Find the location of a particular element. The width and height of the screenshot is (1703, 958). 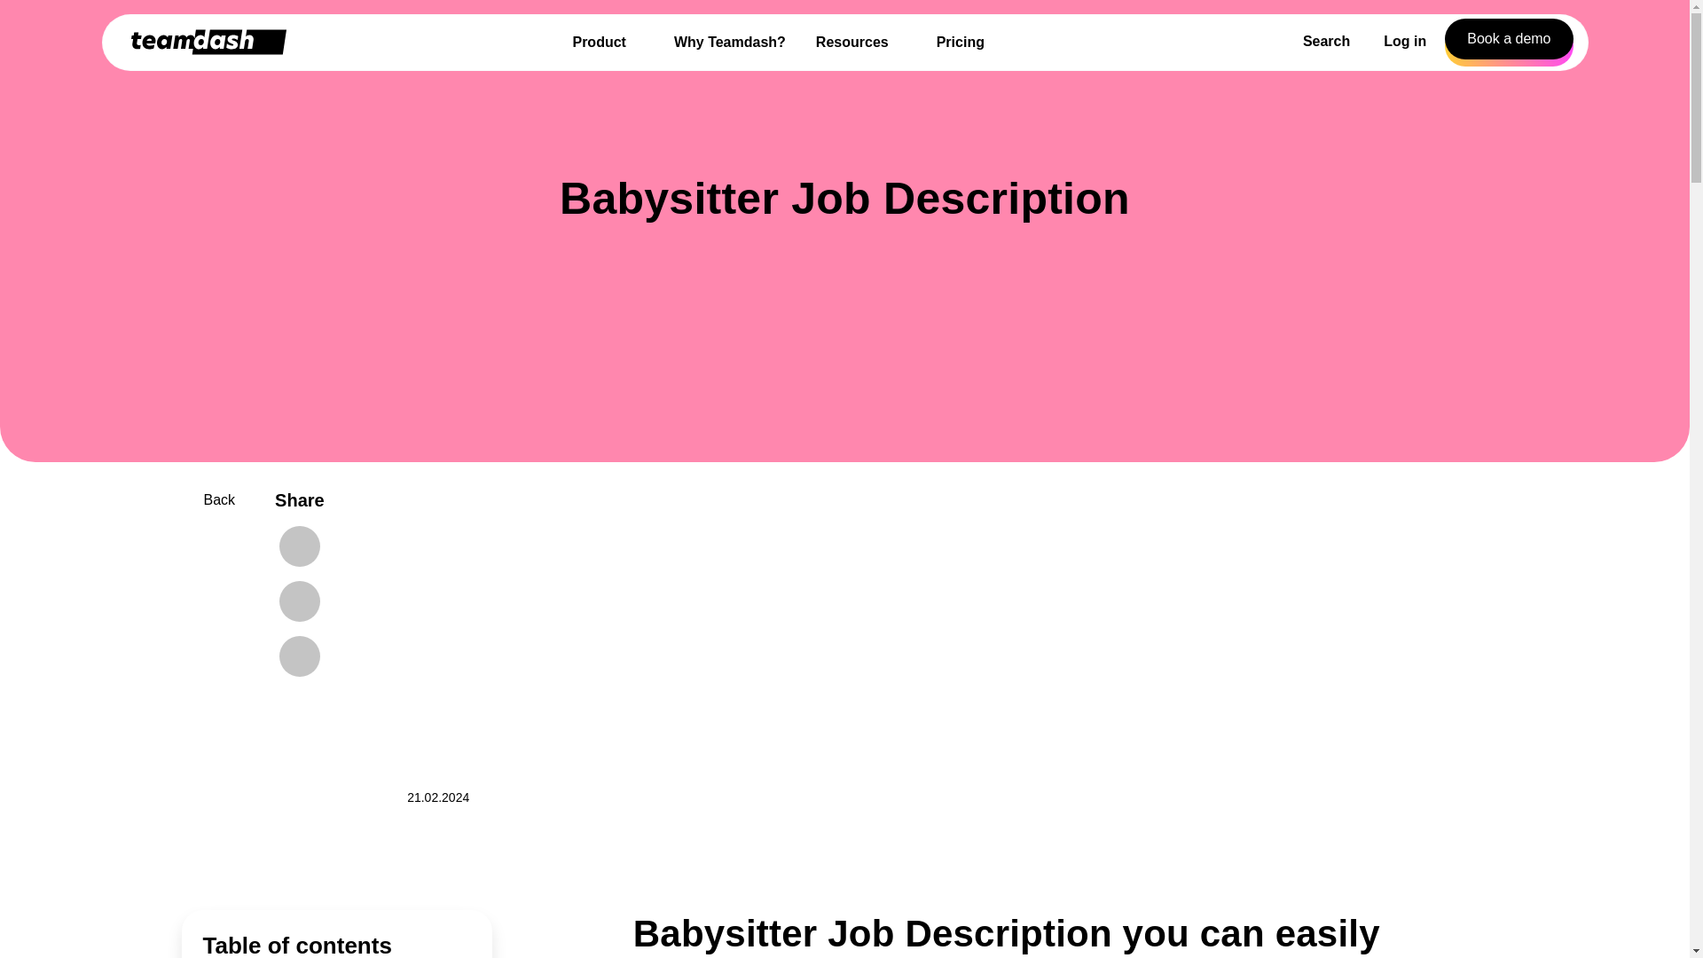

Resources is located at coordinates (861, 42).